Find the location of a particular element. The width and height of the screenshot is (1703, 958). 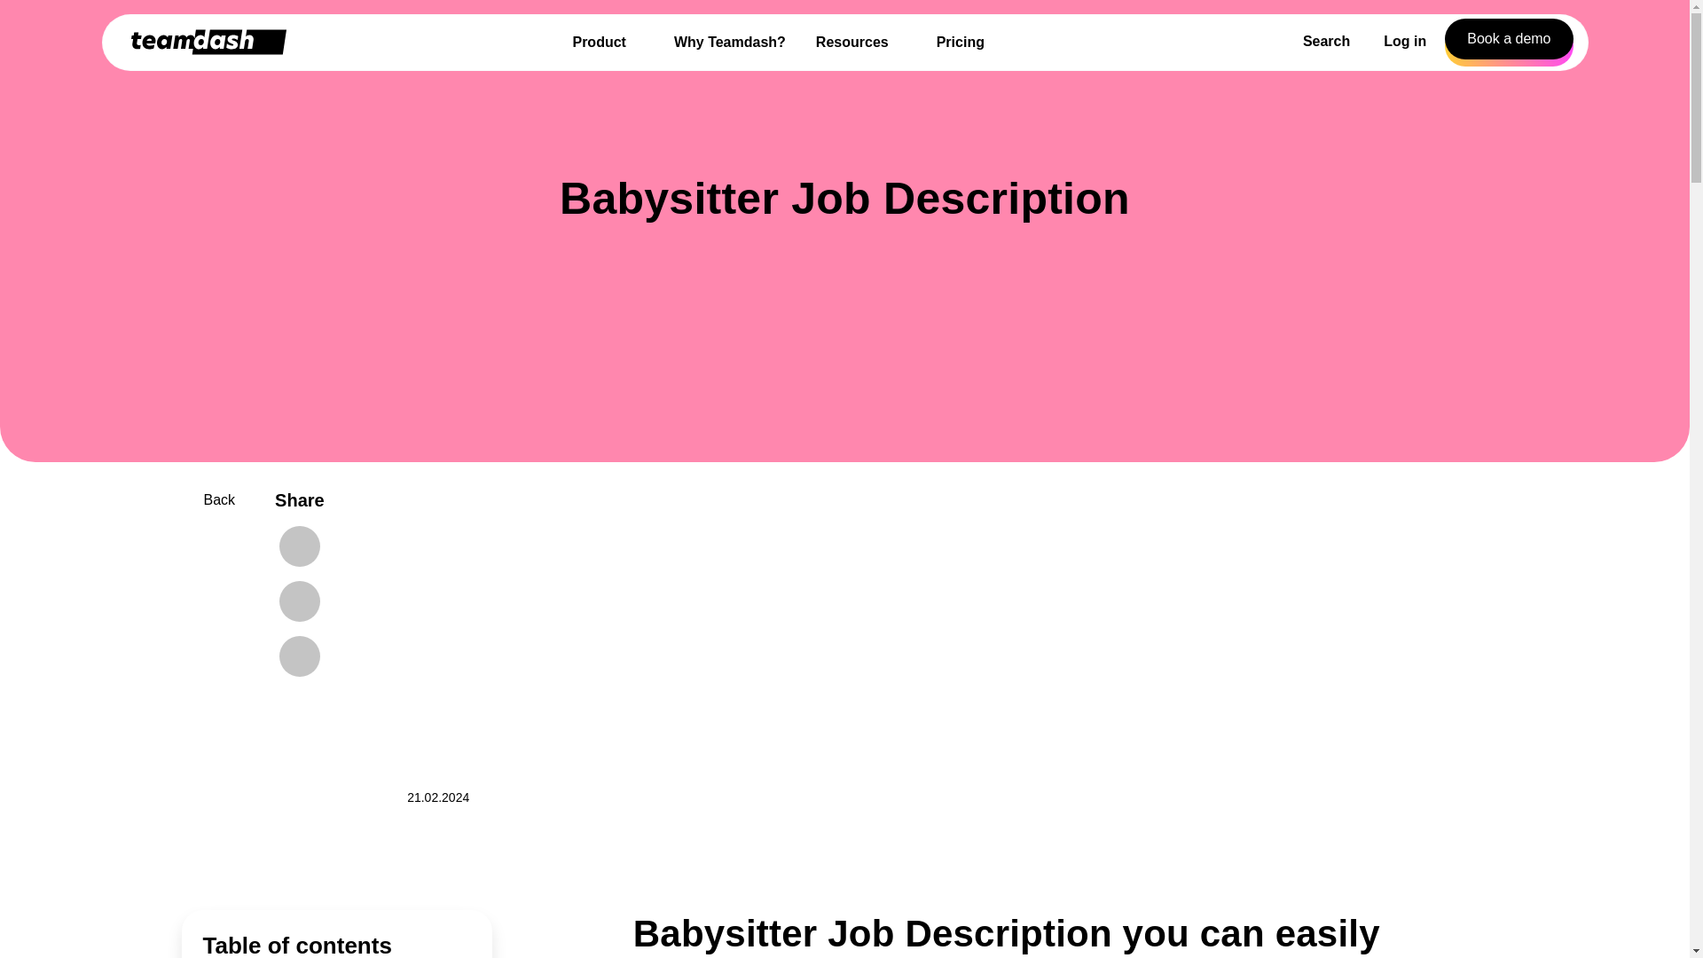

Resources is located at coordinates (861, 42).